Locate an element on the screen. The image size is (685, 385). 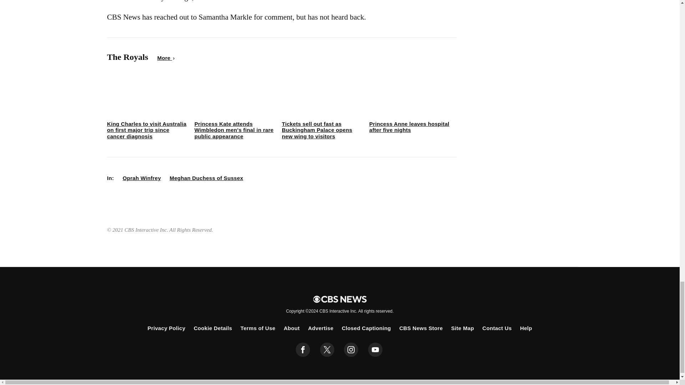
instagram is located at coordinates (351, 350).